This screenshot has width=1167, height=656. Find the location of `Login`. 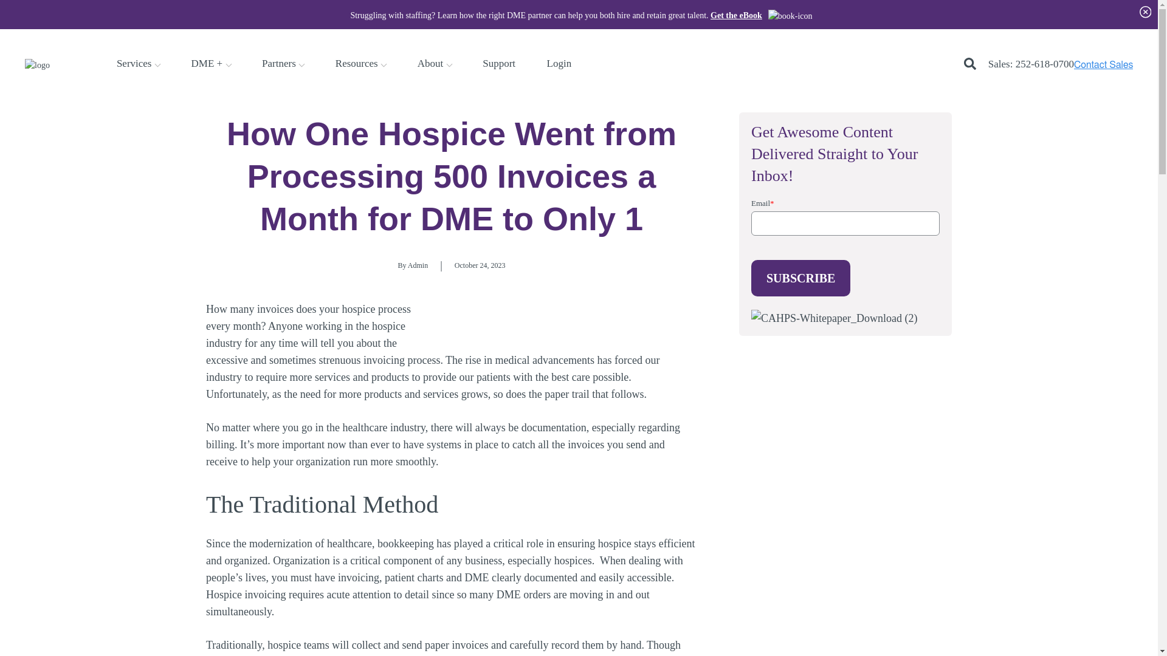

Login is located at coordinates (559, 63).